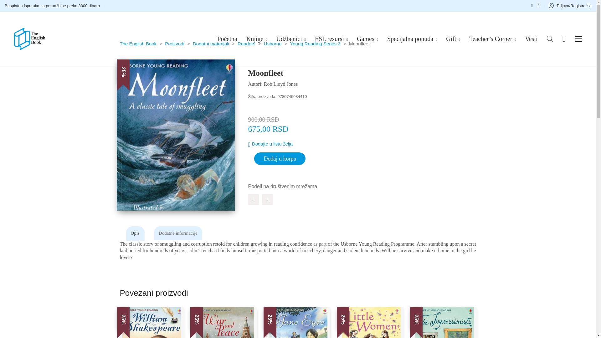 Image resolution: width=601 pixels, height=338 pixels. I want to click on Go to The English Book., so click(138, 44).